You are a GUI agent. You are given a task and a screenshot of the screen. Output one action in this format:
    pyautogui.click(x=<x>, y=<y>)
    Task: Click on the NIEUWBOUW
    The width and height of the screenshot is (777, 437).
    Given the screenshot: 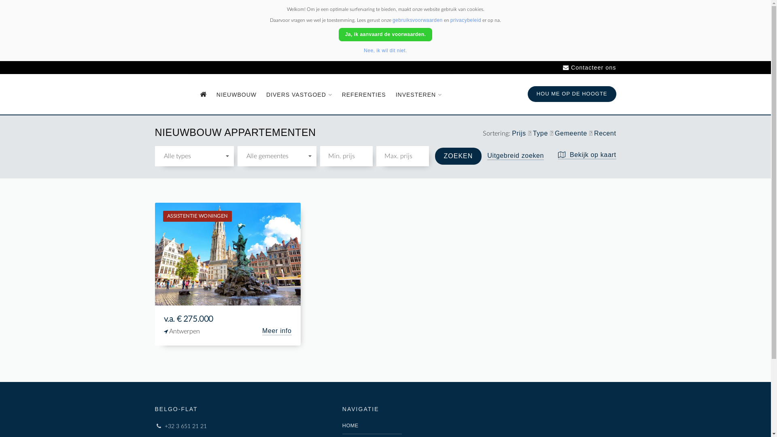 What is the action you would take?
    pyautogui.click(x=236, y=95)
    